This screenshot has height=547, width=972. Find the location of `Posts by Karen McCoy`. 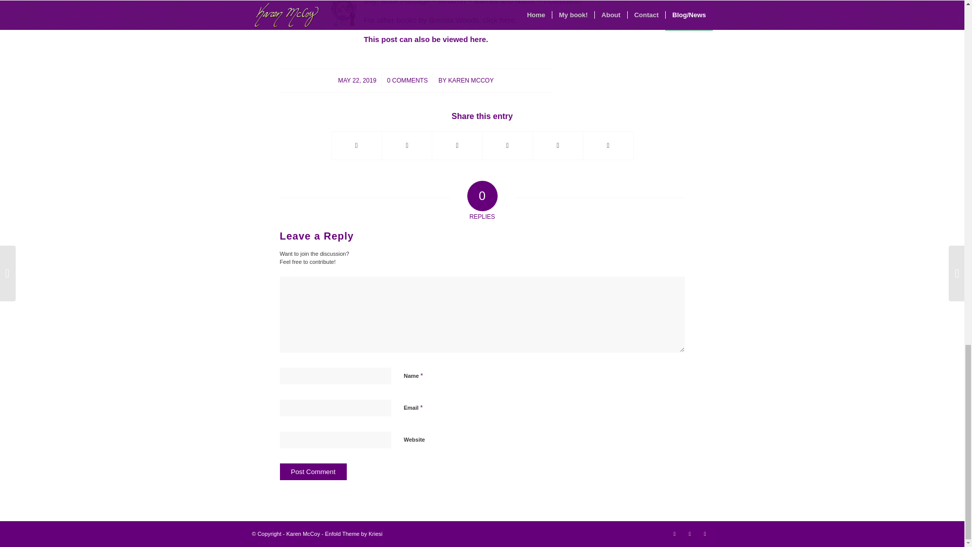

Posts by Karen McCoy is located at coordinates (471, 81).